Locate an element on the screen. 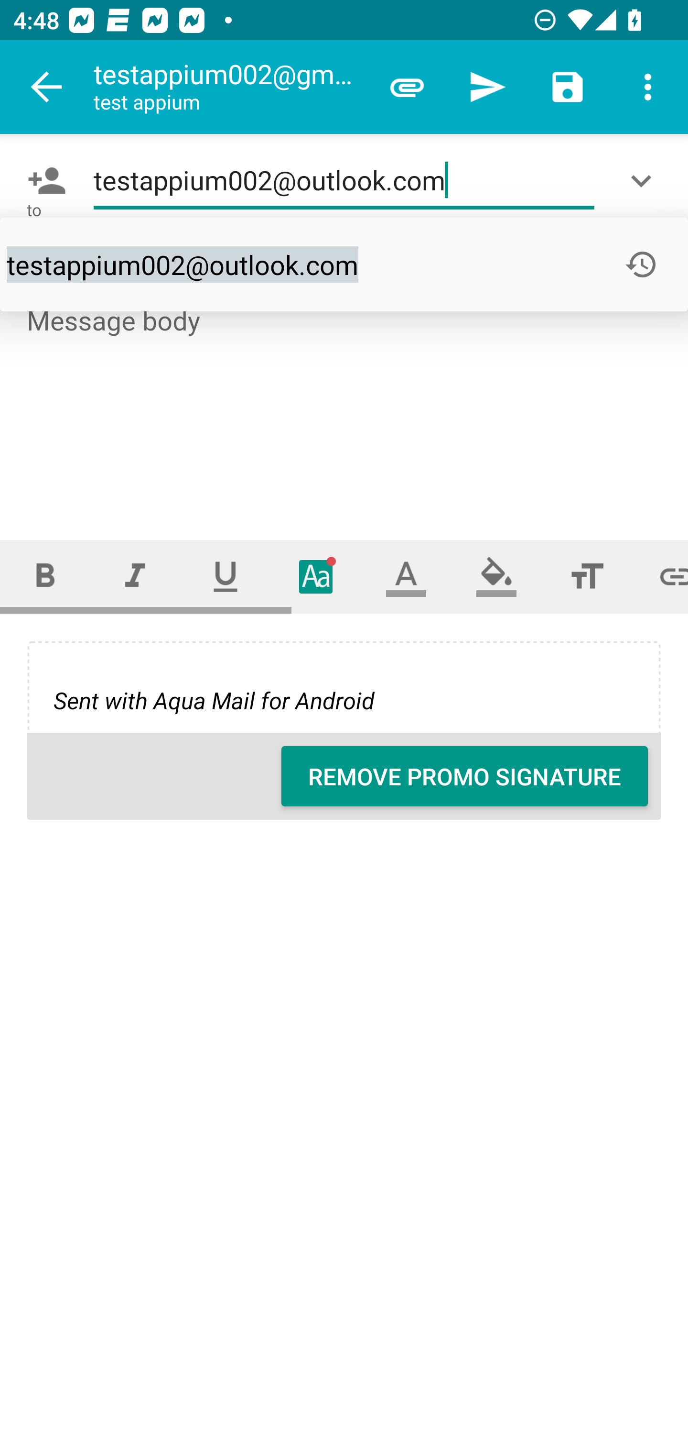  Typeface (font) is located at coordinates (316, 576).